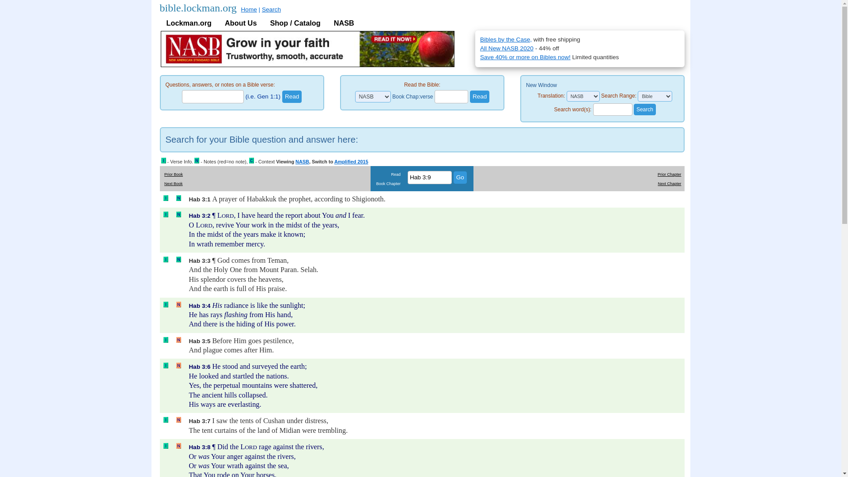  I want to click on Next Book, so click(174, 184).